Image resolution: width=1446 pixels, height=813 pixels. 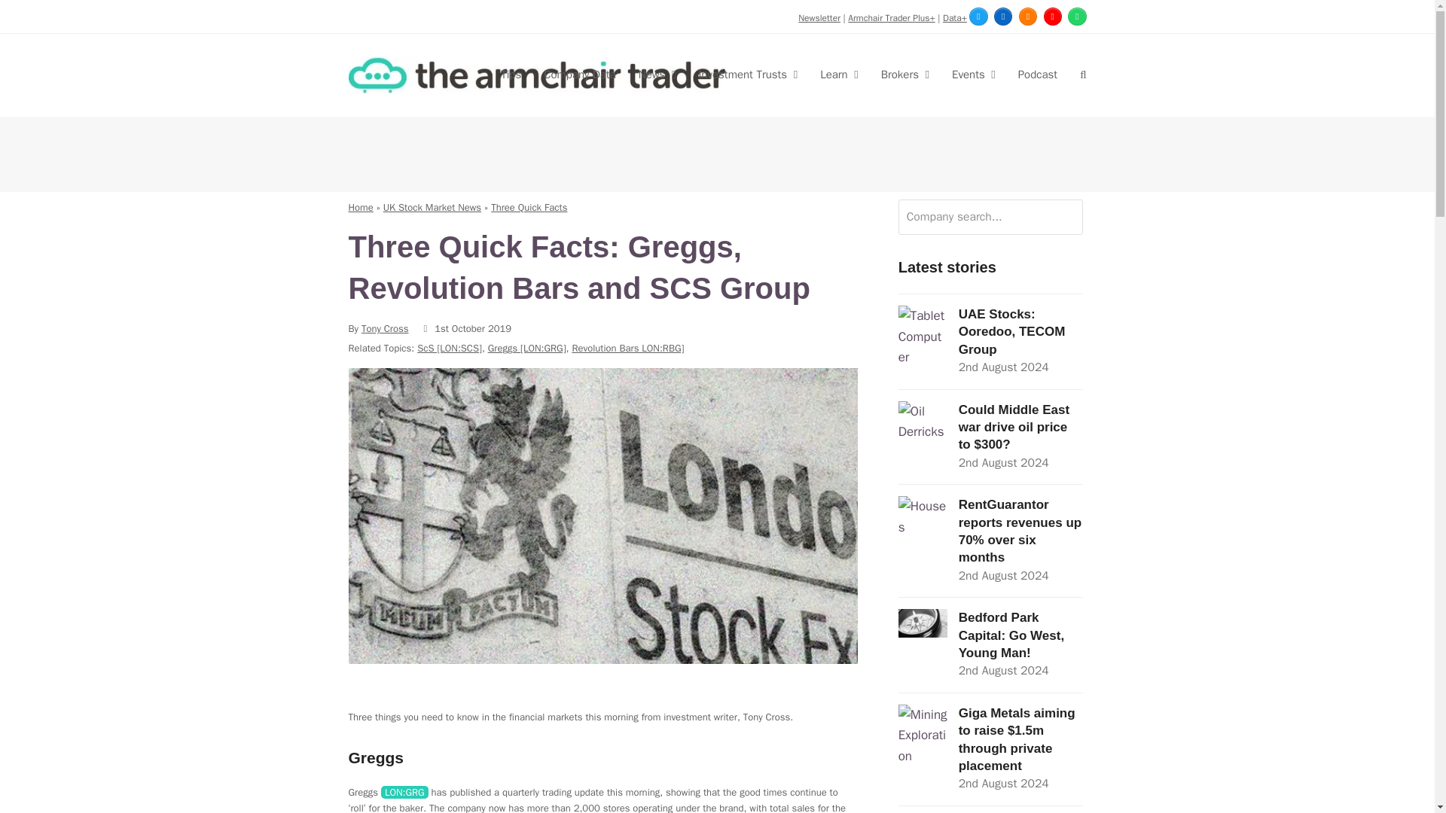 I want to click on LinkedIn, so click(x=1003, y=16).